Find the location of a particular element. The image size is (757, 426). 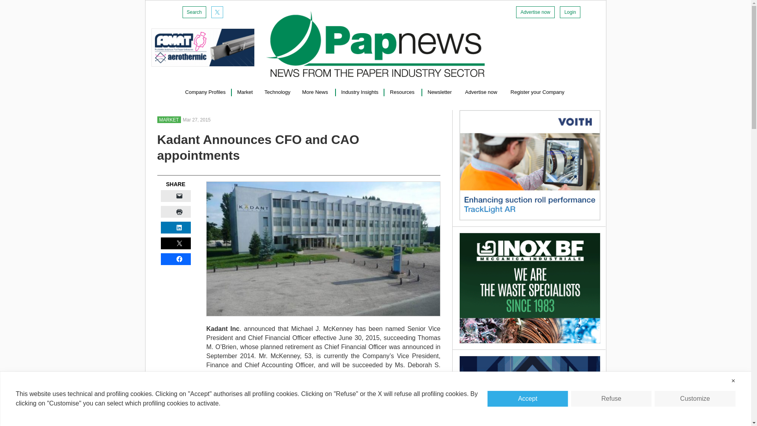

Click to share on LinkedIn is located at coordinates (175, 227).